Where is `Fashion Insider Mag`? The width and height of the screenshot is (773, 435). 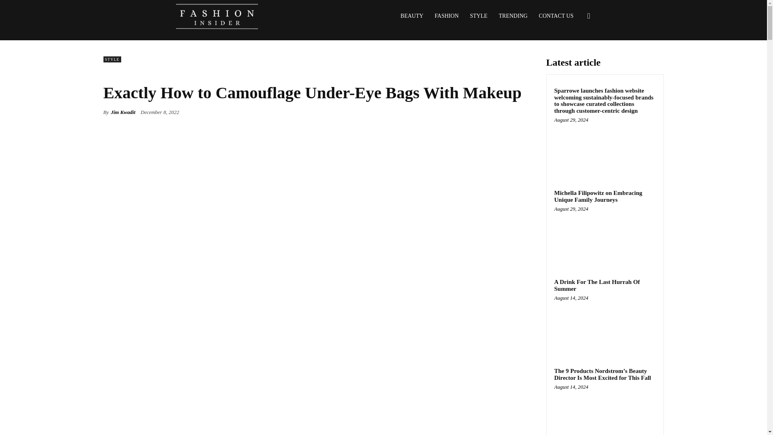
Fashion Insider Mag is located at coordinates (217, 16).